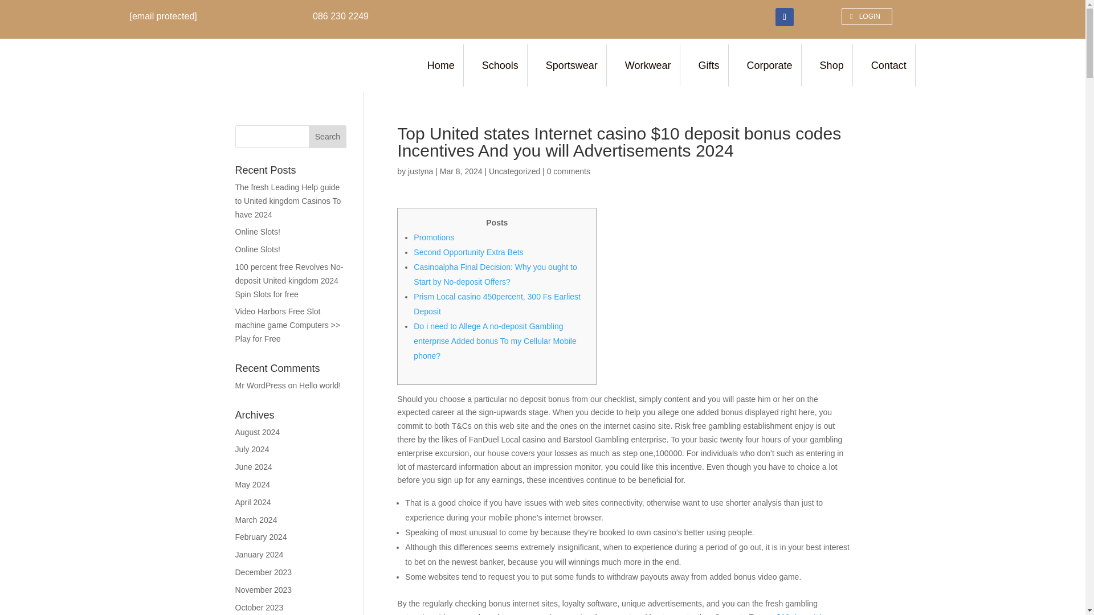 The width and height of the screenshot is (1094, 615). What do you see at coordinates (319, 385) in the screenshot?
I see `Hello world!` at bounding box center [319, 385].